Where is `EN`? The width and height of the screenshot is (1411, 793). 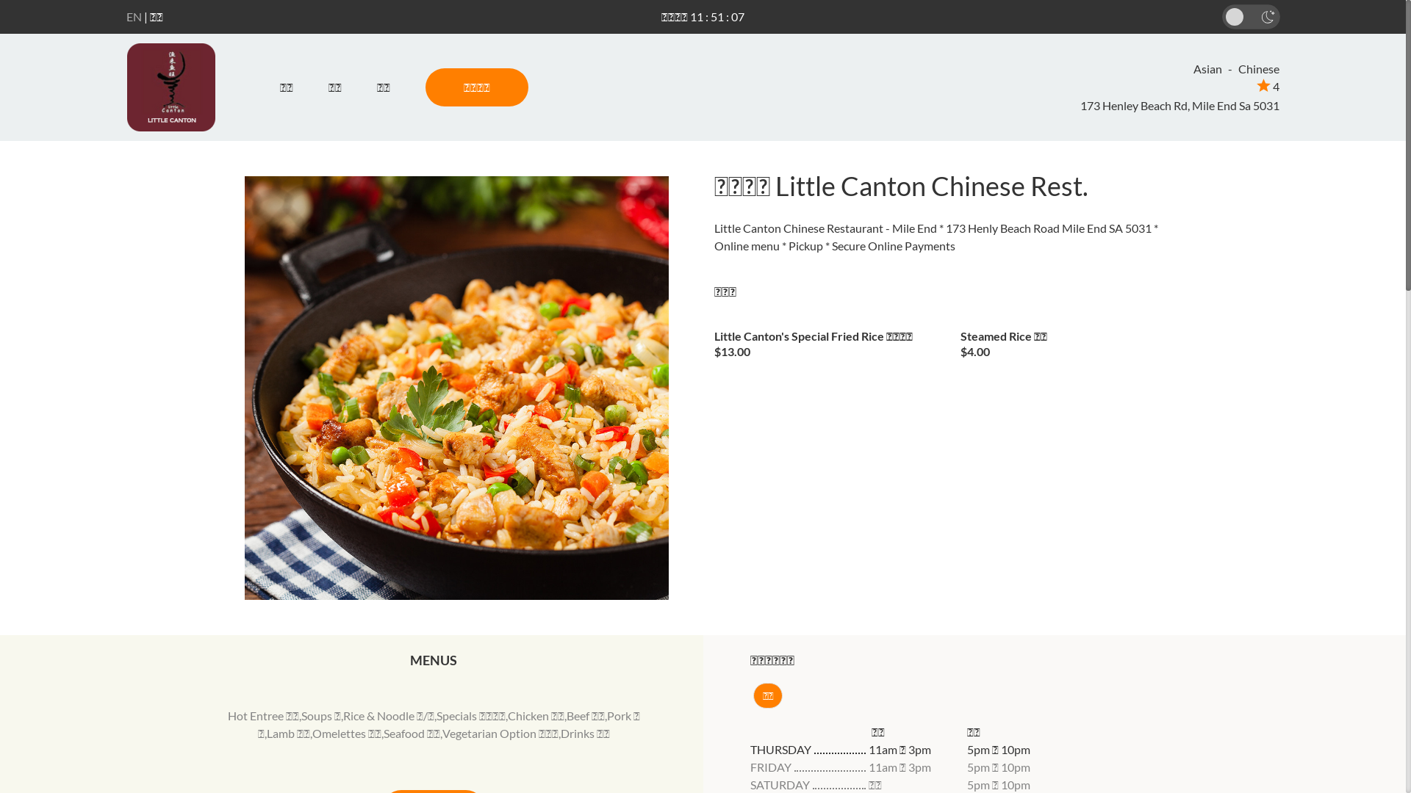 EN is located at coordinates (134, 16).